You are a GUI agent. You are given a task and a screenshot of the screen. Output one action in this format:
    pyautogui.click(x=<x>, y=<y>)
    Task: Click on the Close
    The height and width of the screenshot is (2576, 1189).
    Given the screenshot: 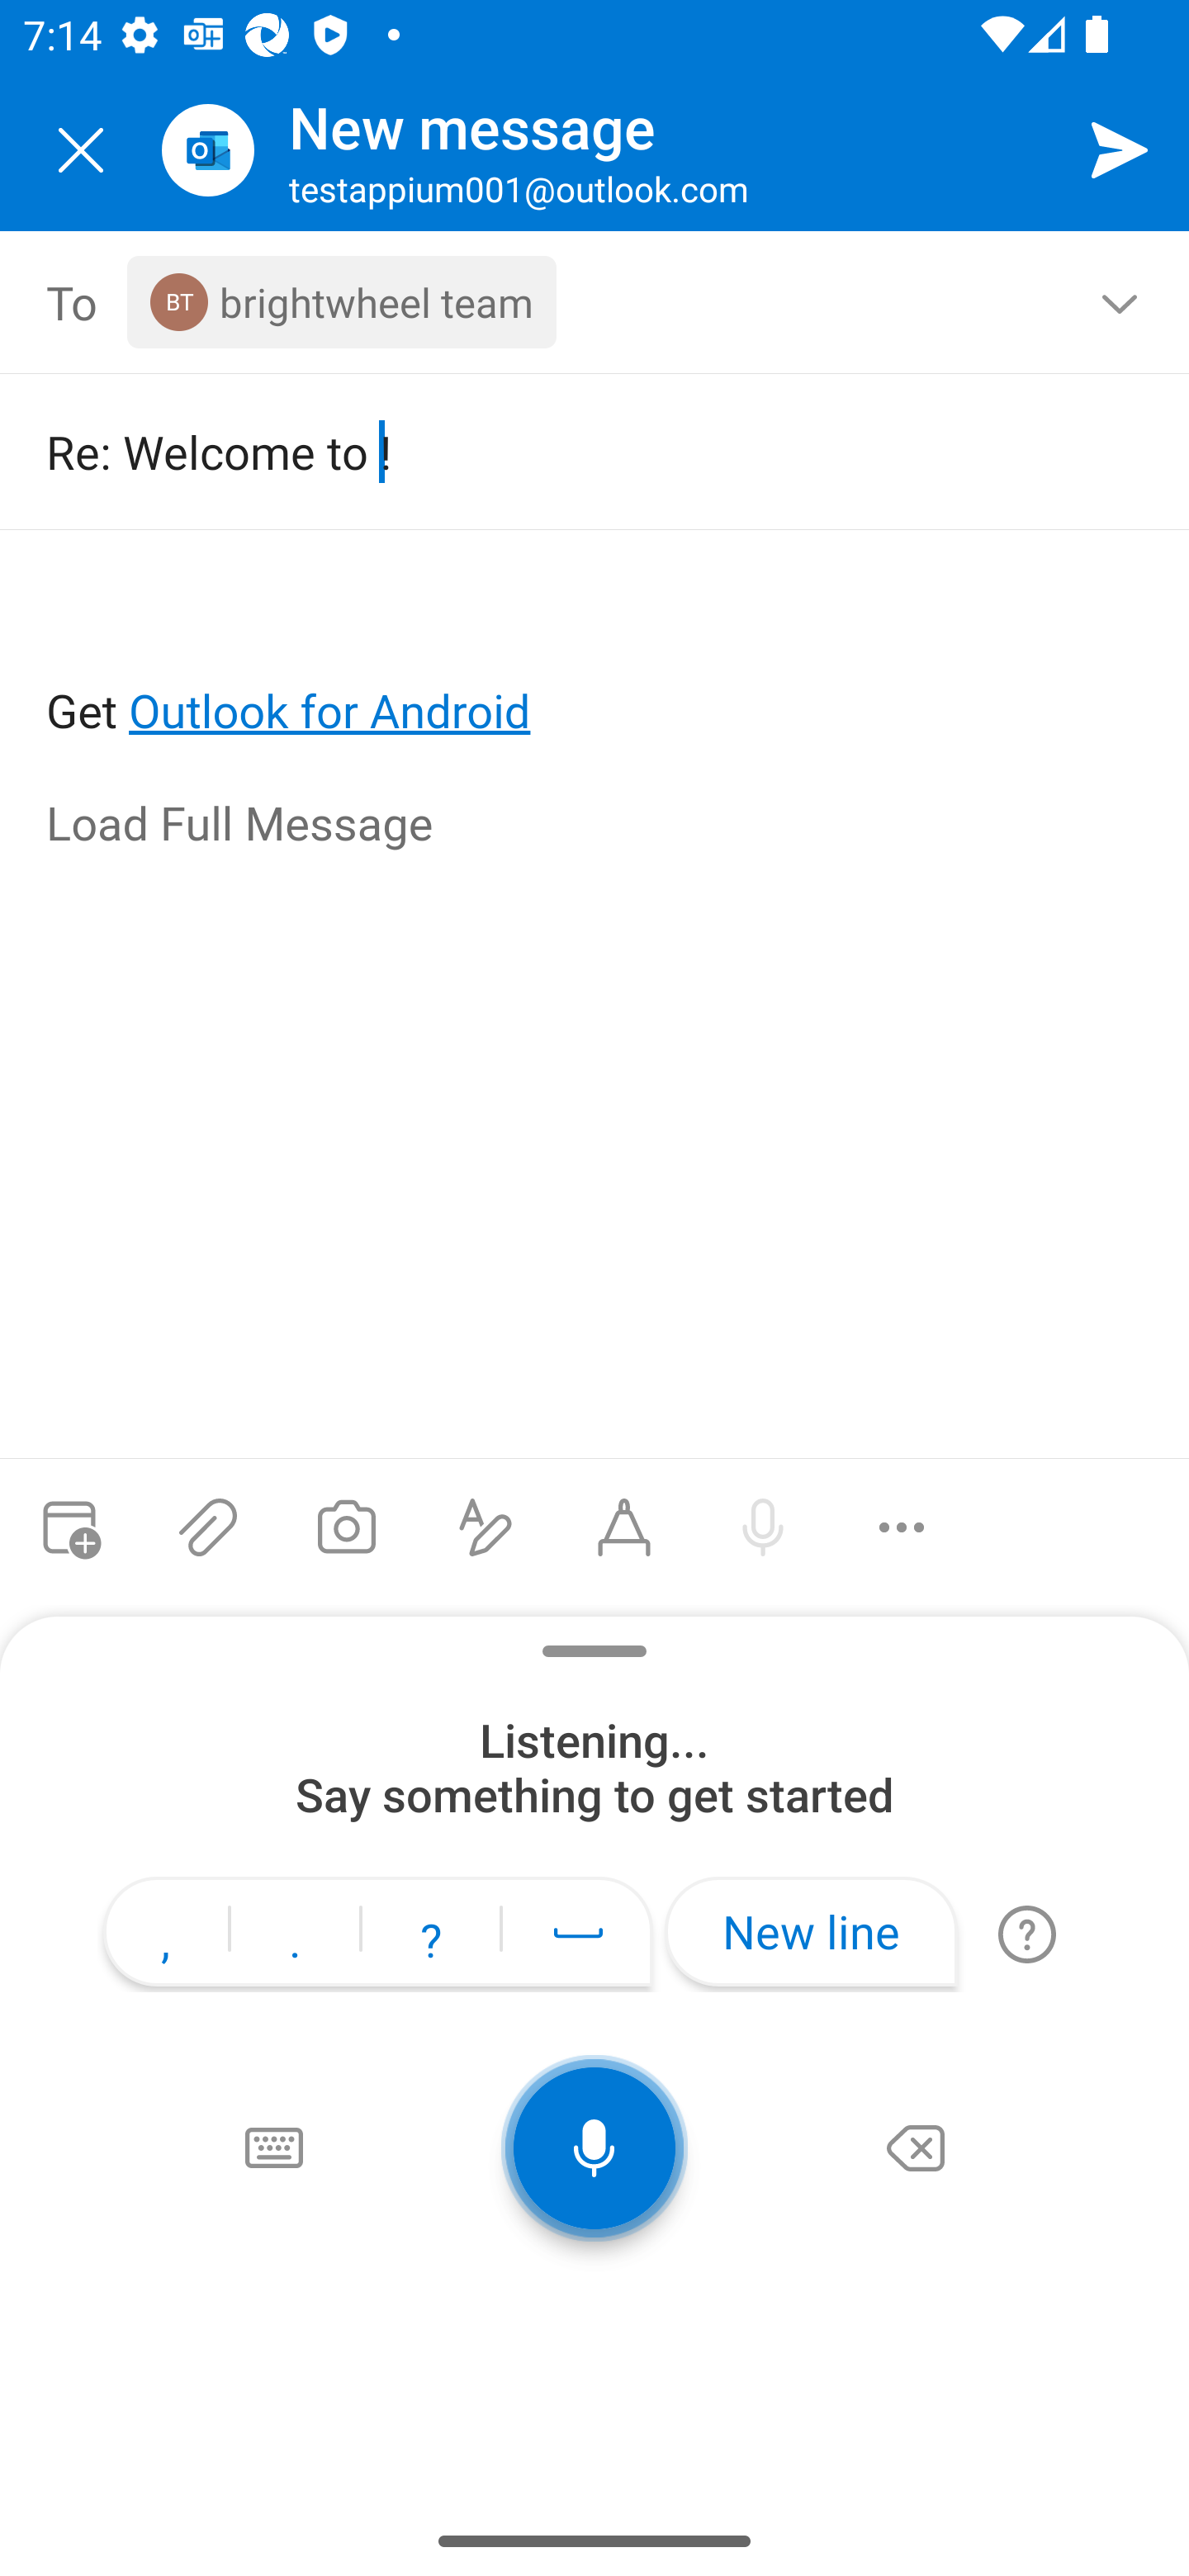 What is the action you would take?
    pyautogui.click(x=81, y=150)
    